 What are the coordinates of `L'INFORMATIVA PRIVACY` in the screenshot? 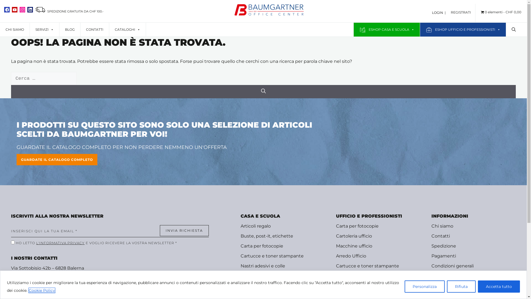 It's located at (60, 243).